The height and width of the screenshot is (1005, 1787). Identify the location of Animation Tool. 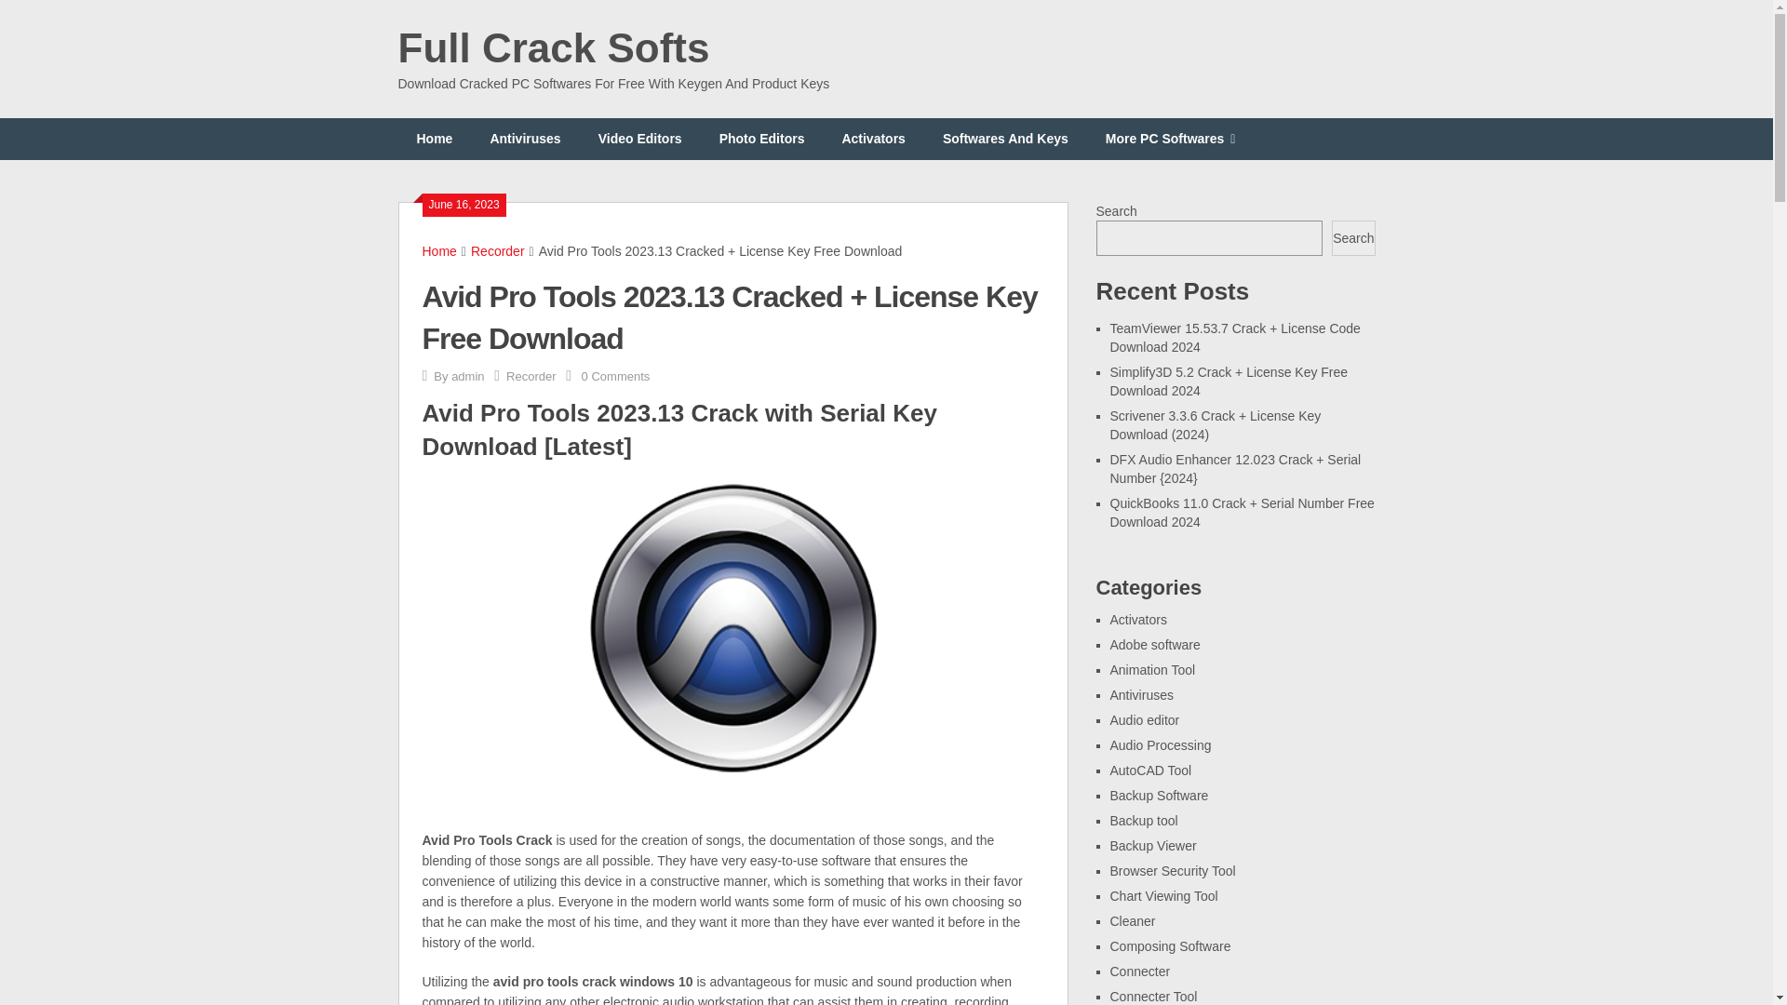
(1152, 669).